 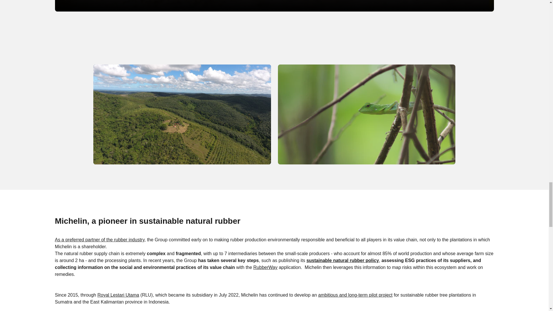 I want to click on foret 3, so click(x=182, y=114).